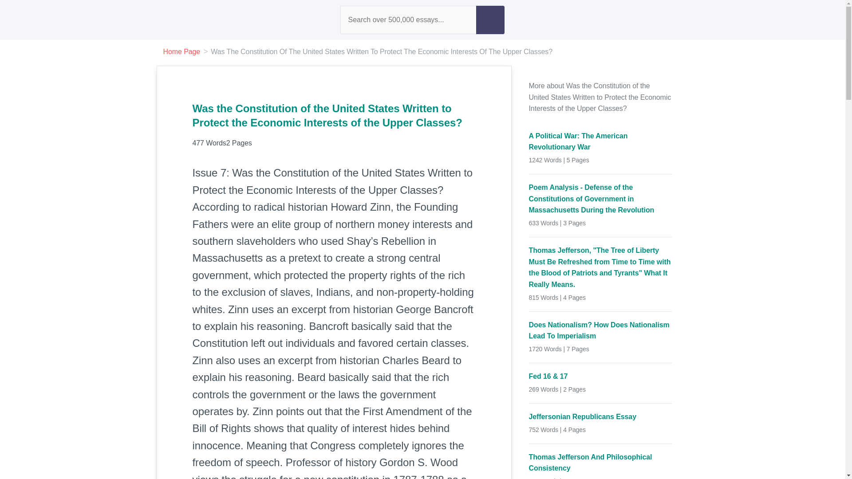 The width and height of the screenshot is (852, 479). What do you see at coordinates (600, 416) in the screenshot?
I see `Jeffersonian Republicans Essay` at bounding box center [600, 416].